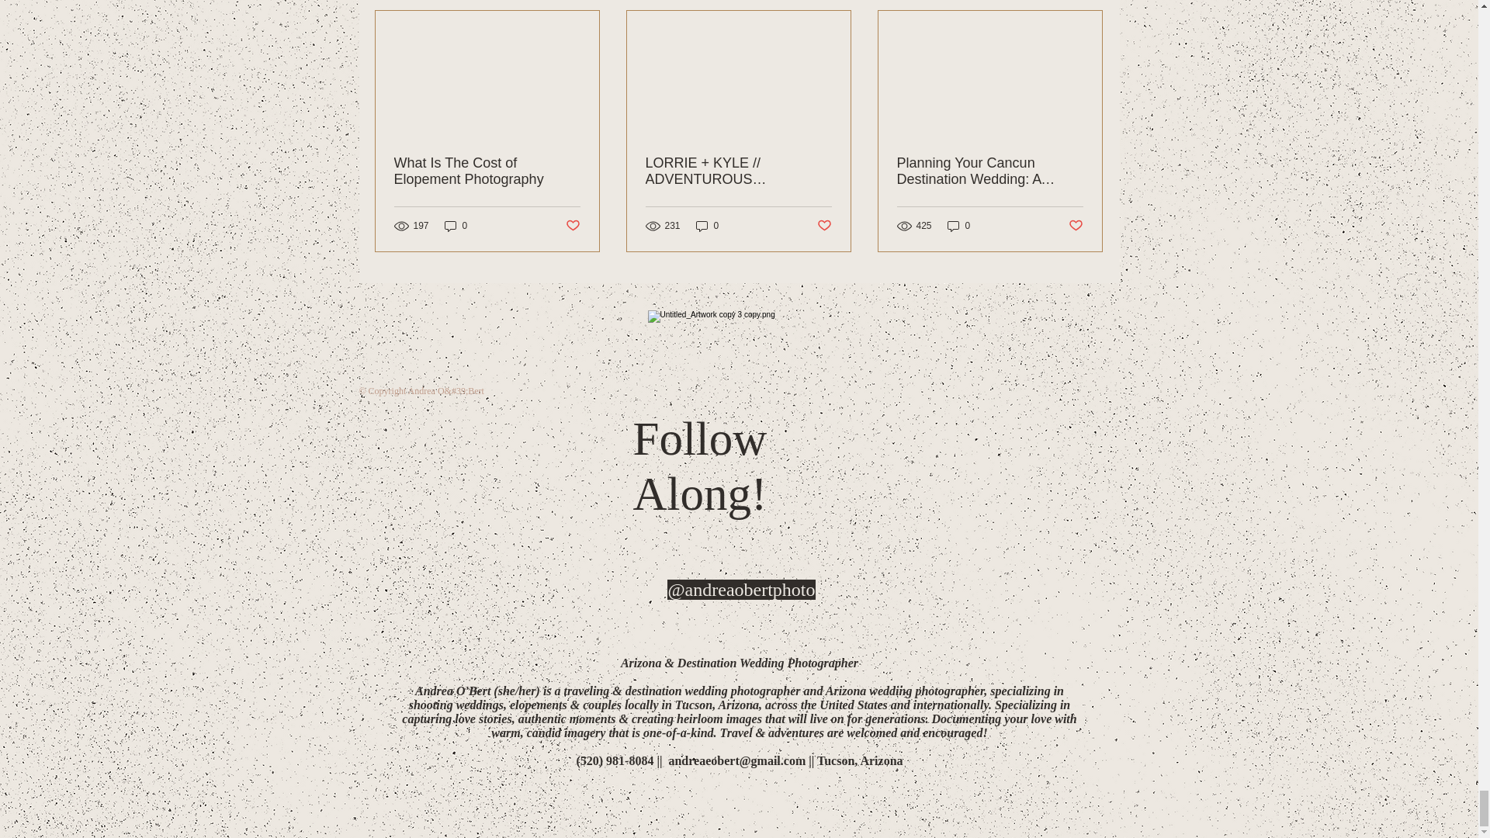 Image resolution: width=1490 pixels, height=838 pixels. Describe the element at coordinates (1076, 226) in the screenshot. I see `Post not marked as liked` at that location.